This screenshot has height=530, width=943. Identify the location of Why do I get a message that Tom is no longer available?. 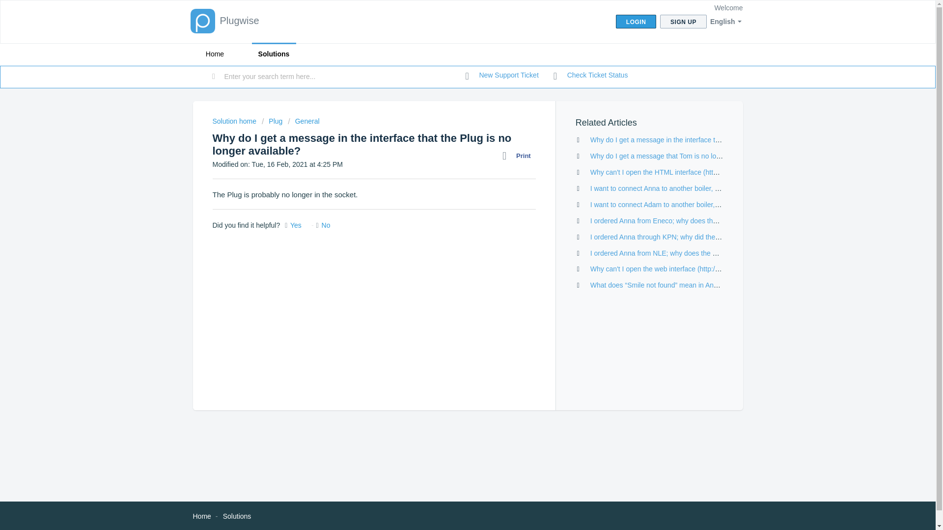
(676, 156).